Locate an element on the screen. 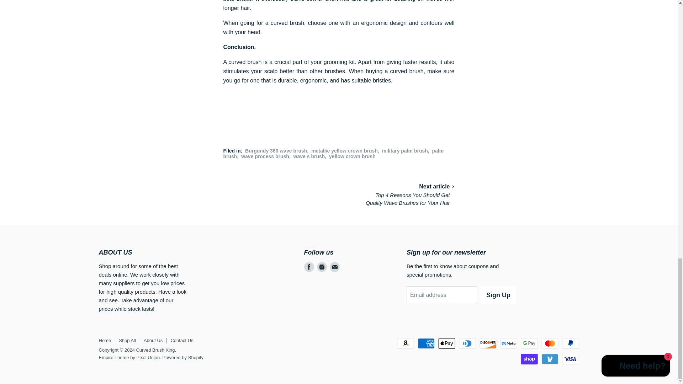  Discover is located at coordinates (488, 343).